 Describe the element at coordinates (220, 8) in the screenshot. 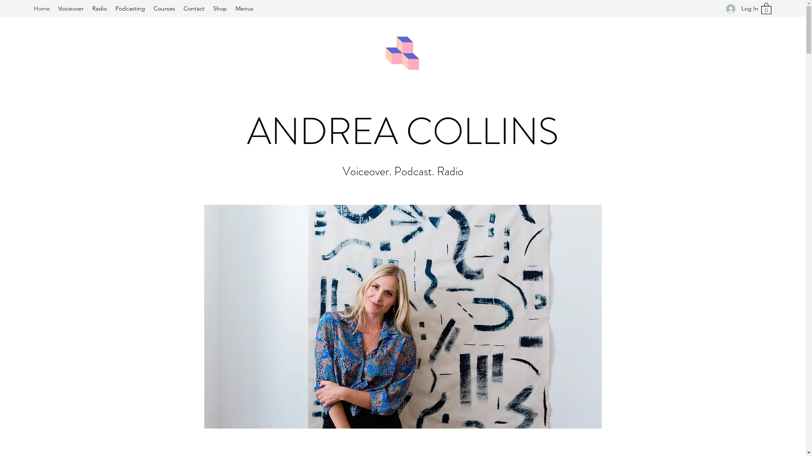

I see `Shop` at that location.